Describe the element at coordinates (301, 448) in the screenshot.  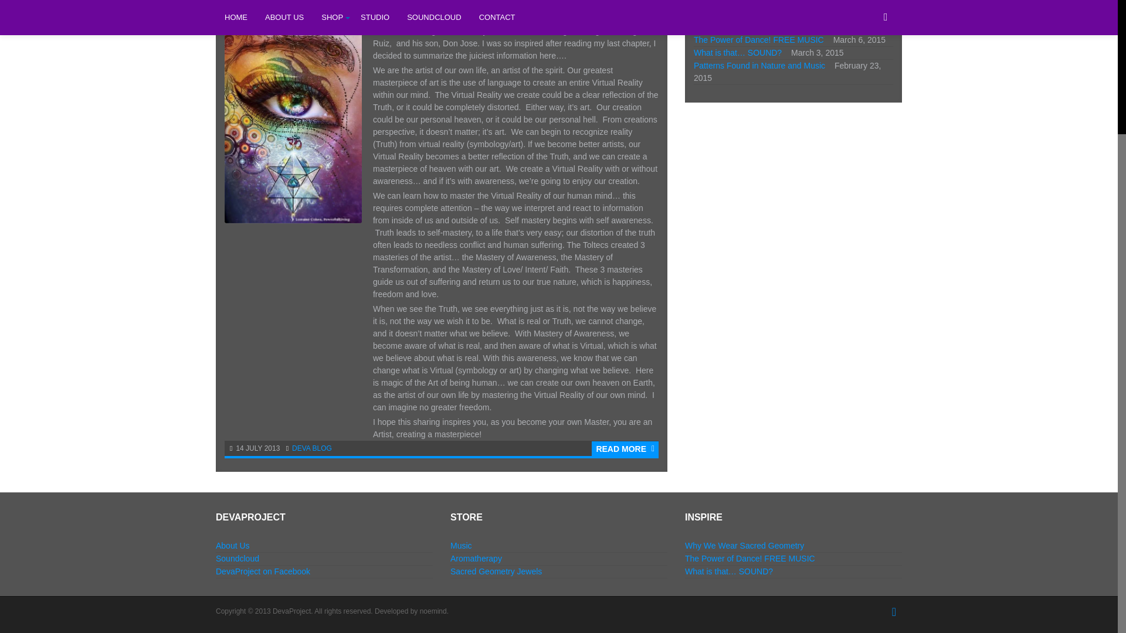
I see `Posts by deva` at that location.